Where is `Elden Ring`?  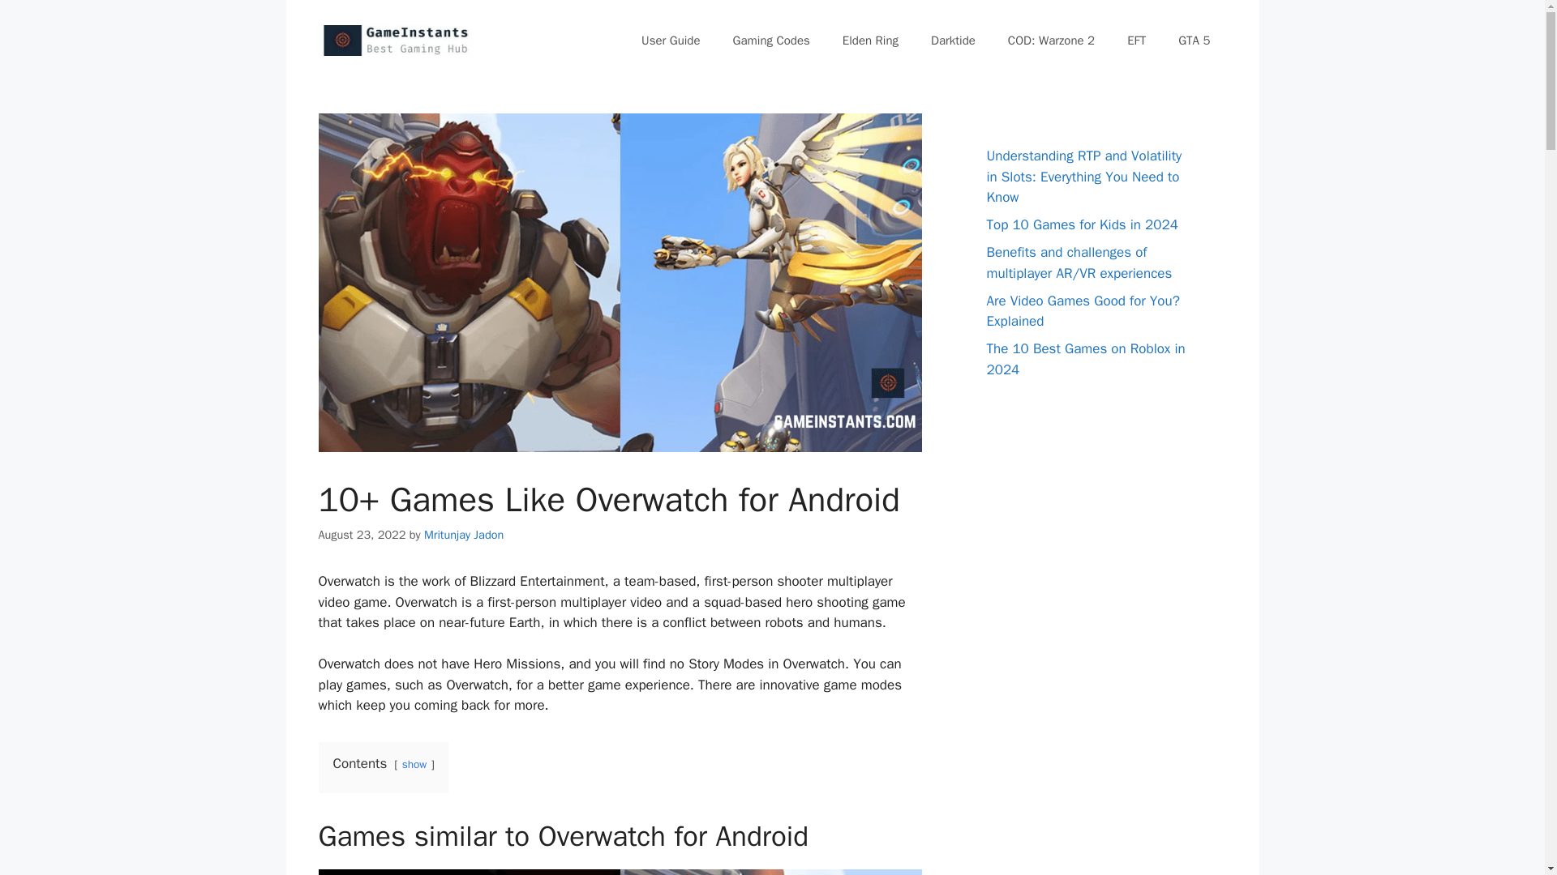 Elden Ring is located at coordinates (871, 41).